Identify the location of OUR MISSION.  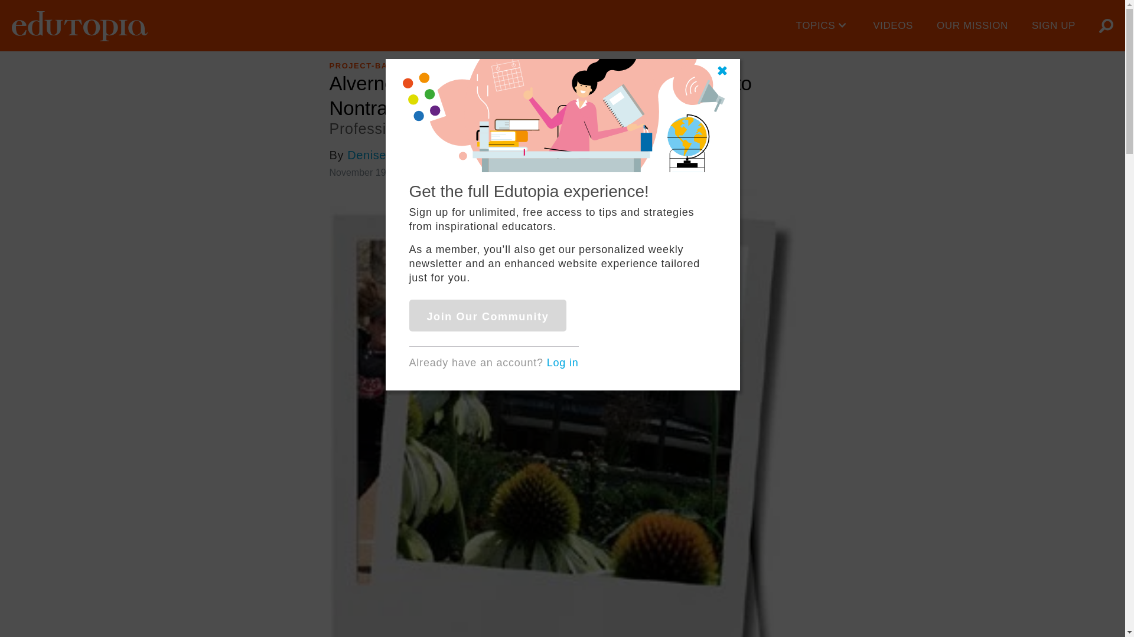
(972, 26).